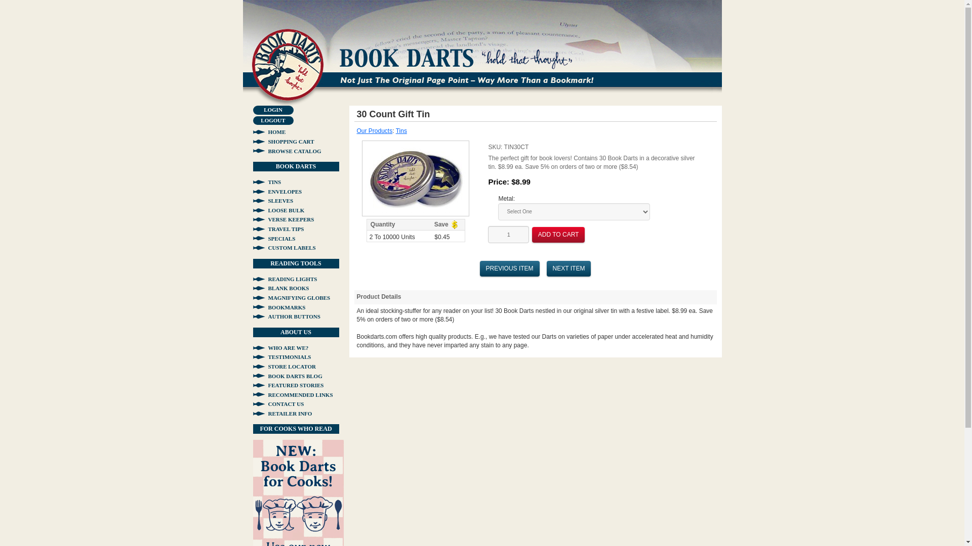 This screenshot has width=972, height=546. I want to click on CONTACT US, so click(278, 403).